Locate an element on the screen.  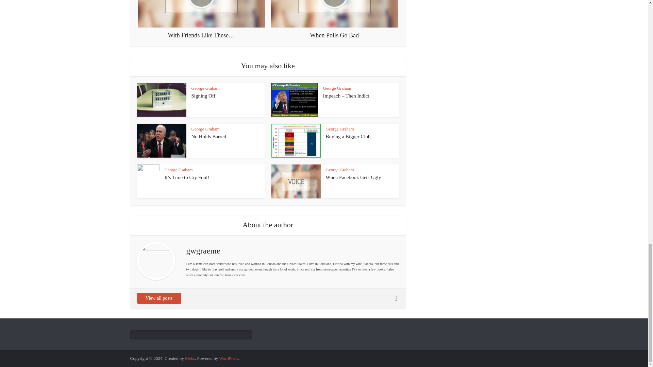
When Facebook Gets Ugly is located at coordinates (354, 177).